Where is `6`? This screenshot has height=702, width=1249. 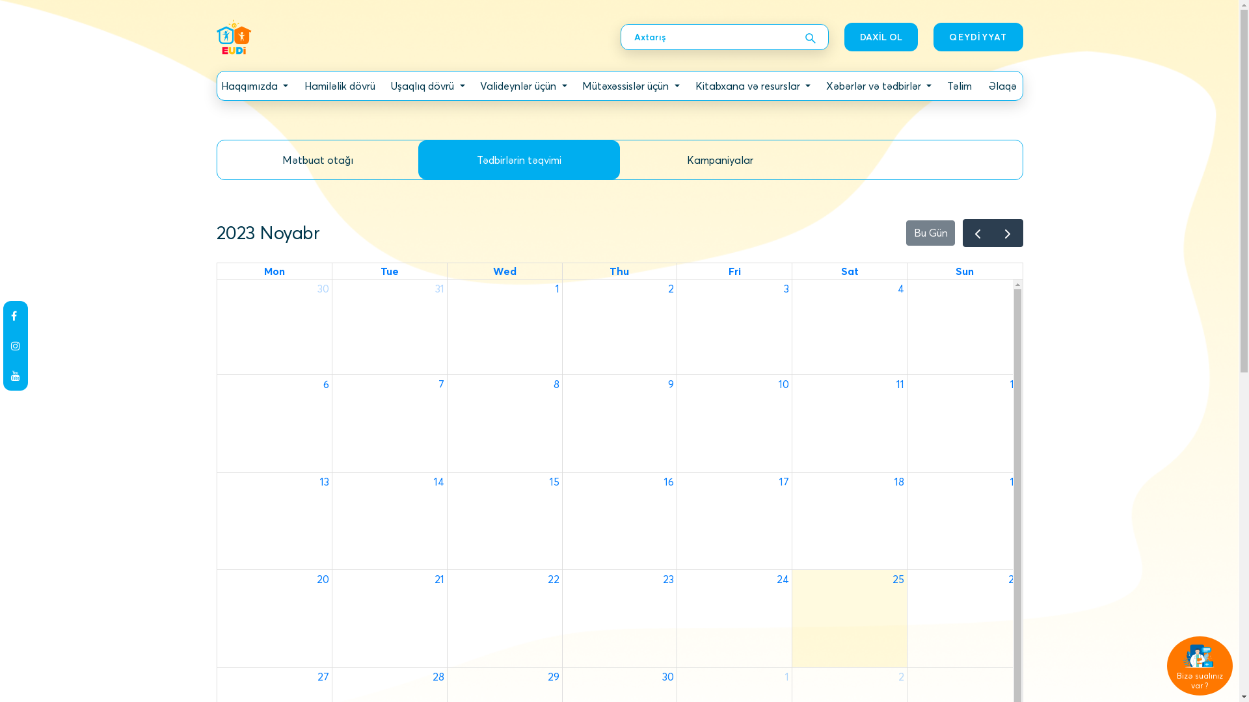
6 is located at coordinates (327, 384).